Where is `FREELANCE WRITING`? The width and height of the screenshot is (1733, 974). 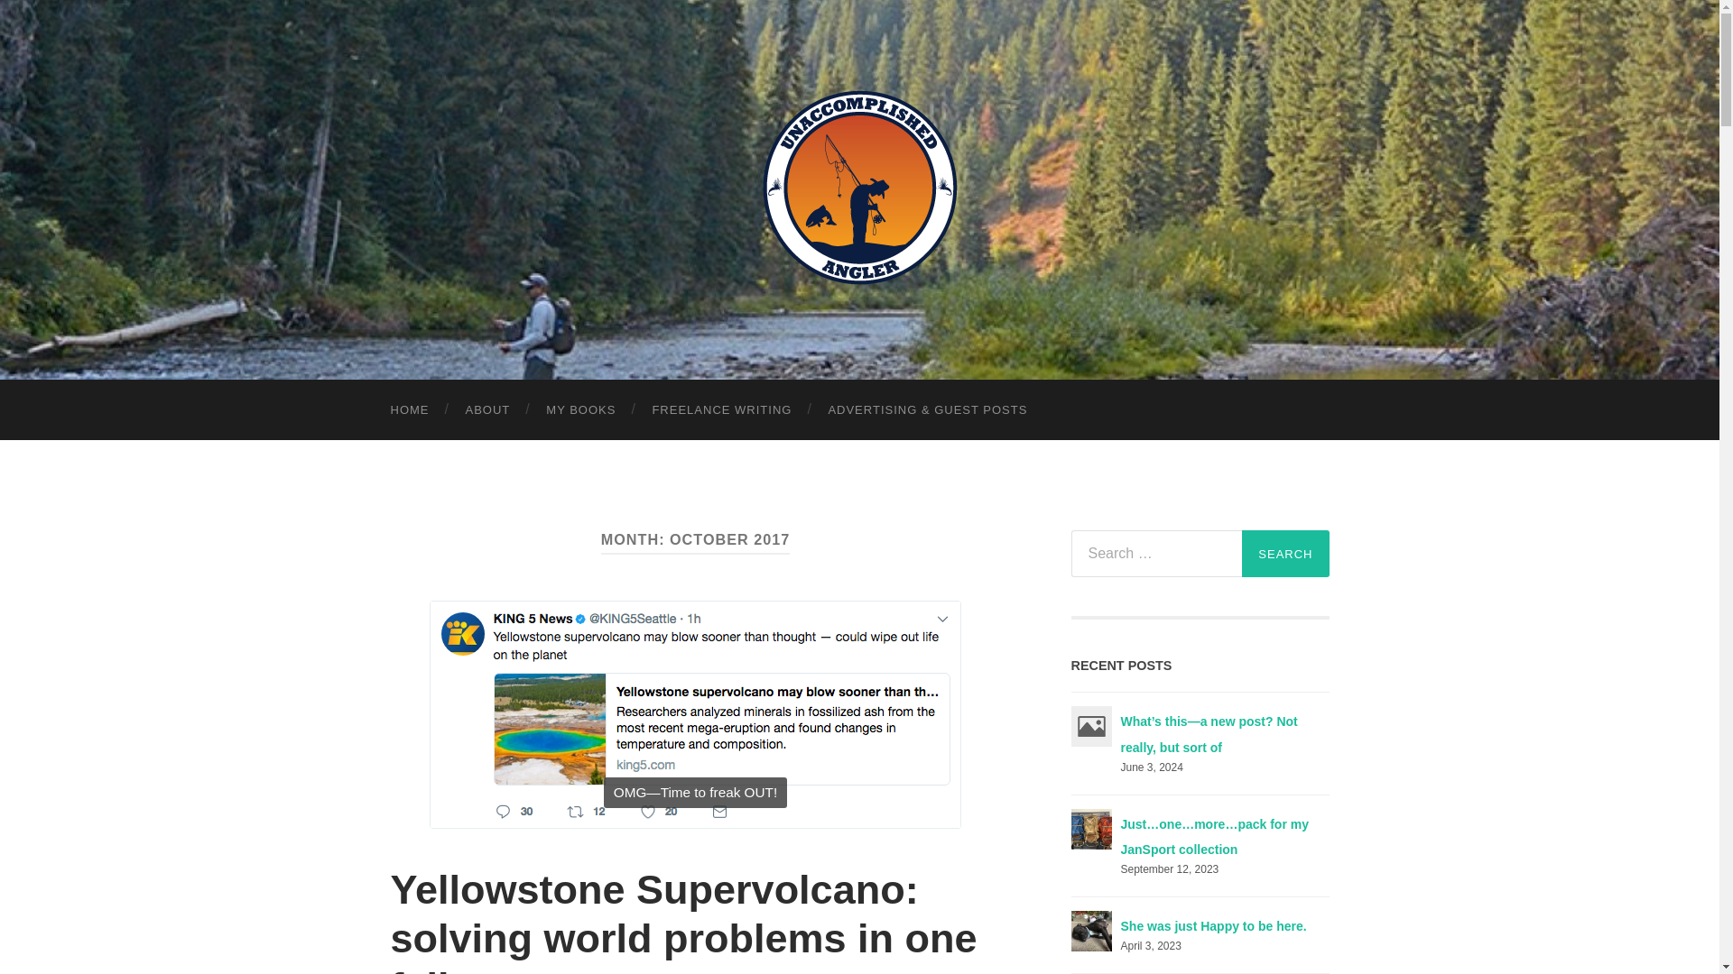 FREELANCE WRITING is located at coordinates (721, 409).